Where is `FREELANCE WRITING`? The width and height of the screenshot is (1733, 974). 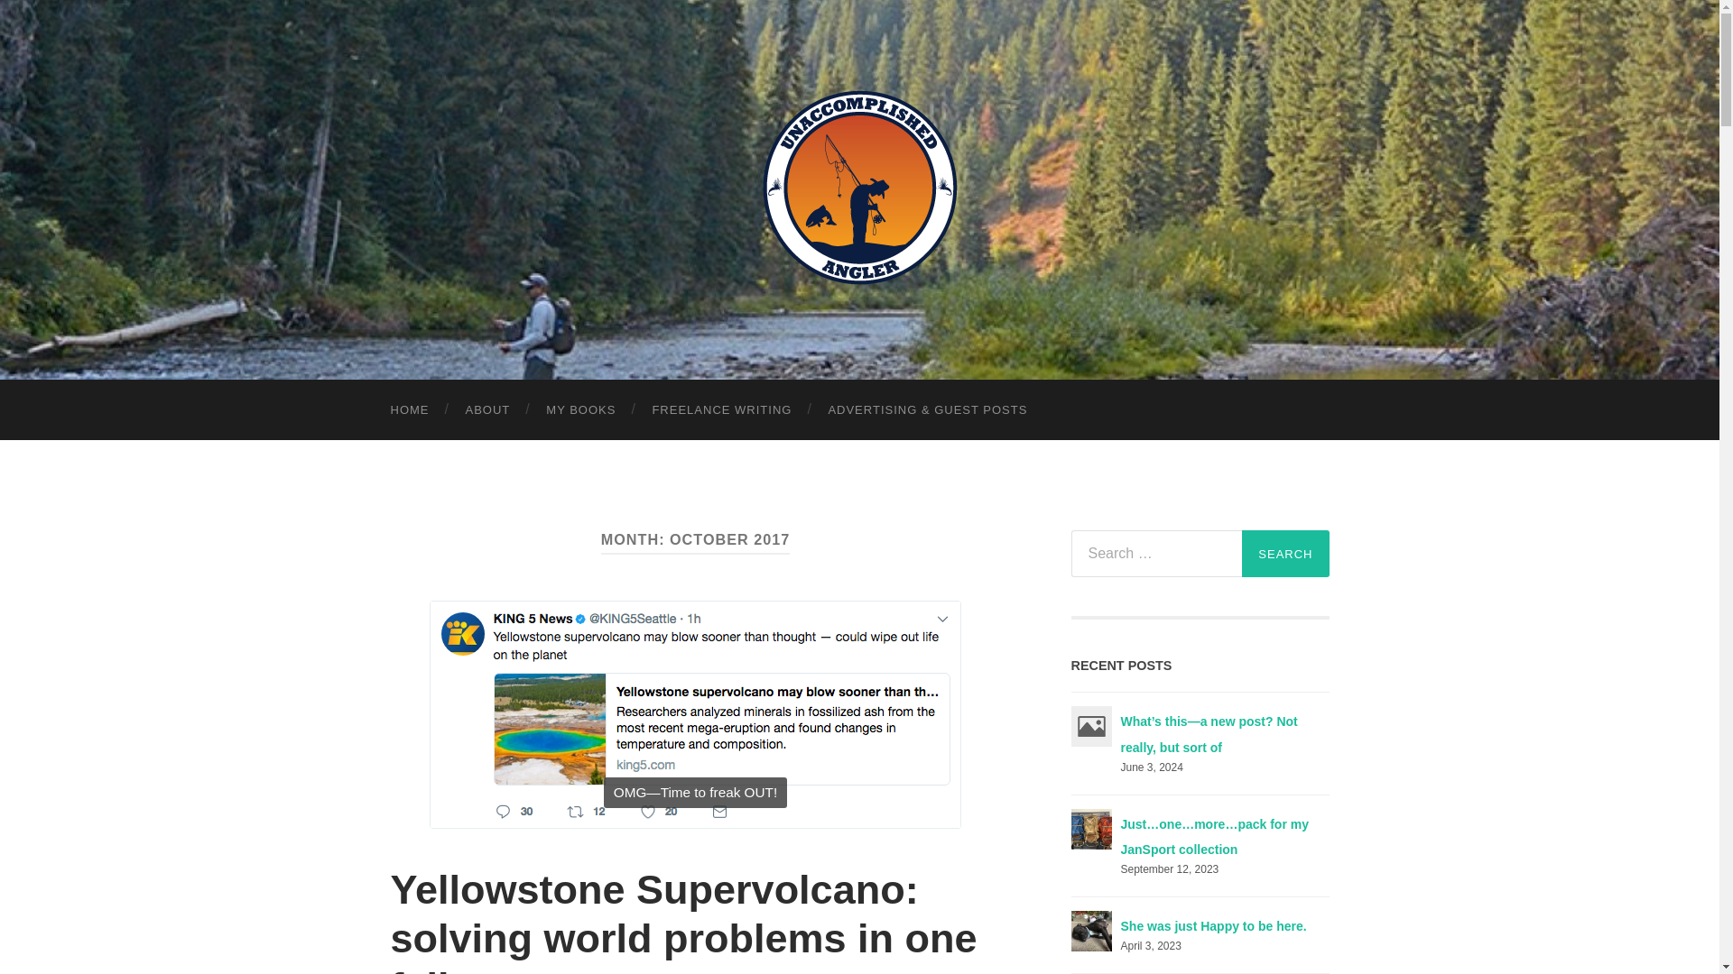 FREELANCE WRITING is located at coordinates (721, 409).